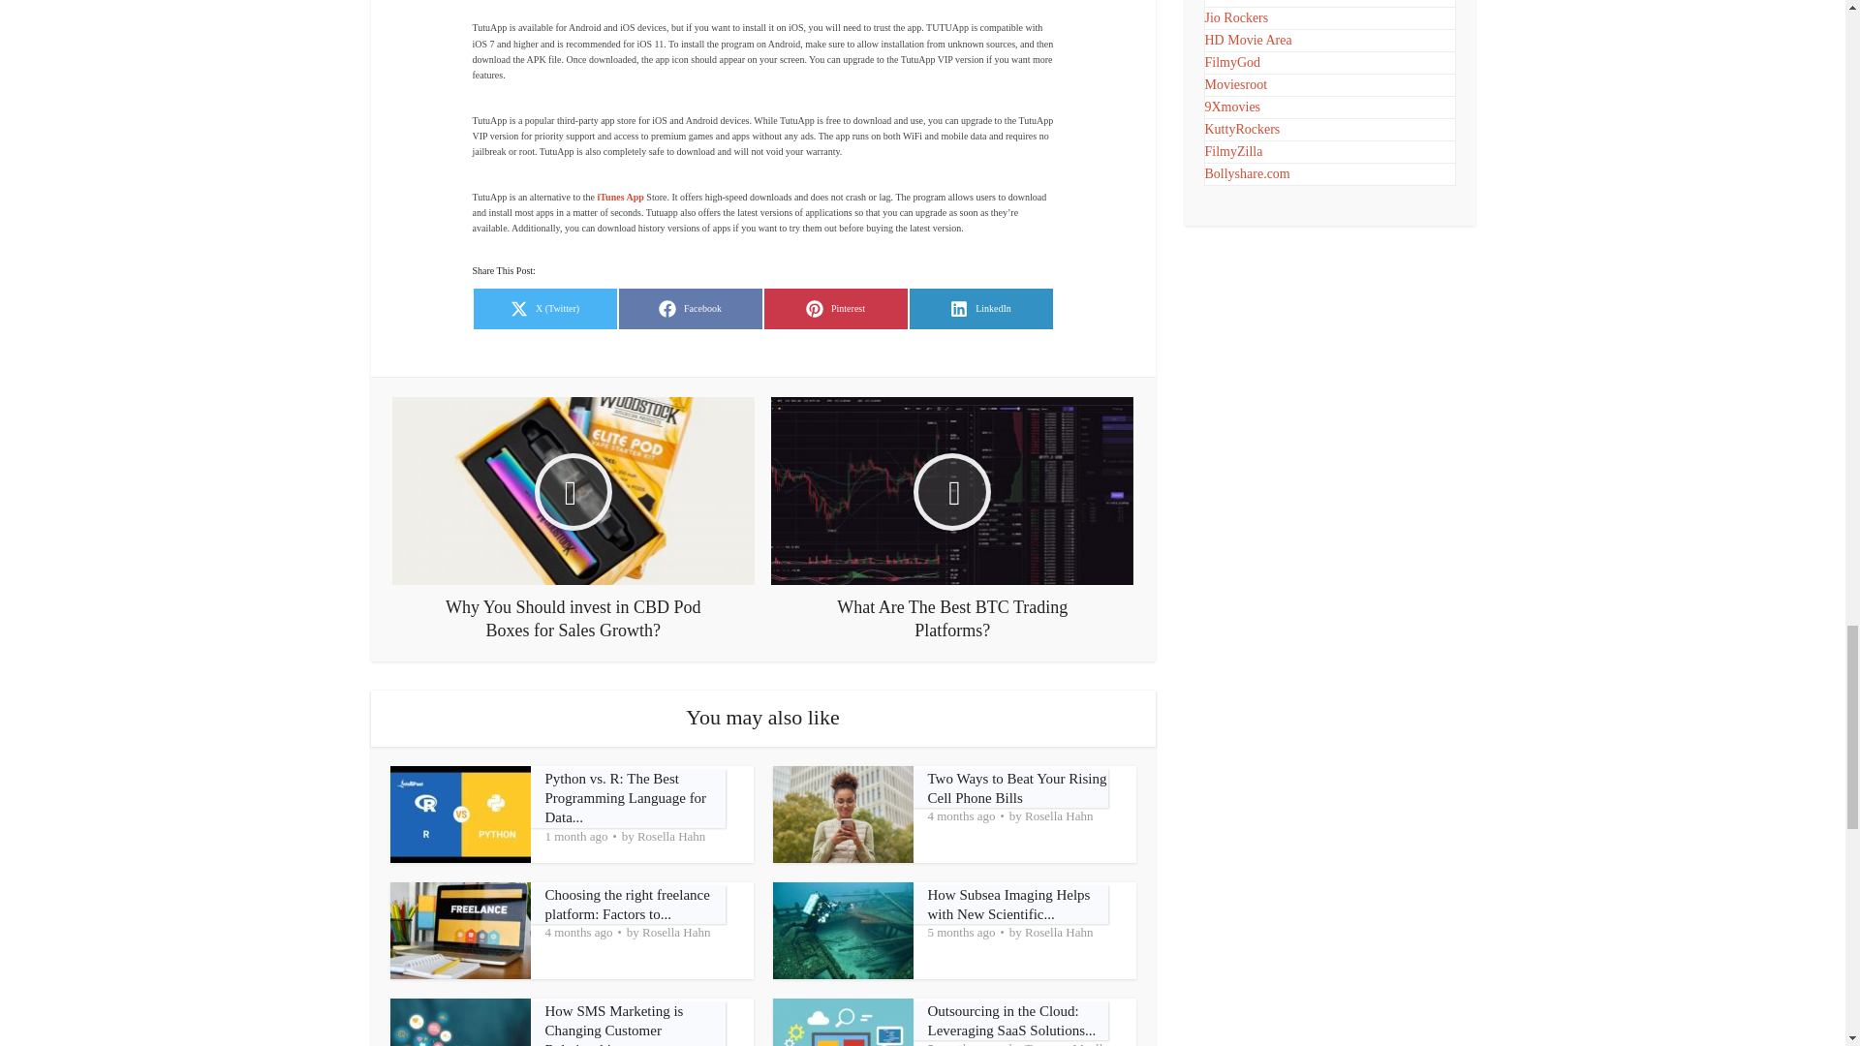  I want to click on Python vs. R: The Best Programming Language for Data..., so click(951, 519).